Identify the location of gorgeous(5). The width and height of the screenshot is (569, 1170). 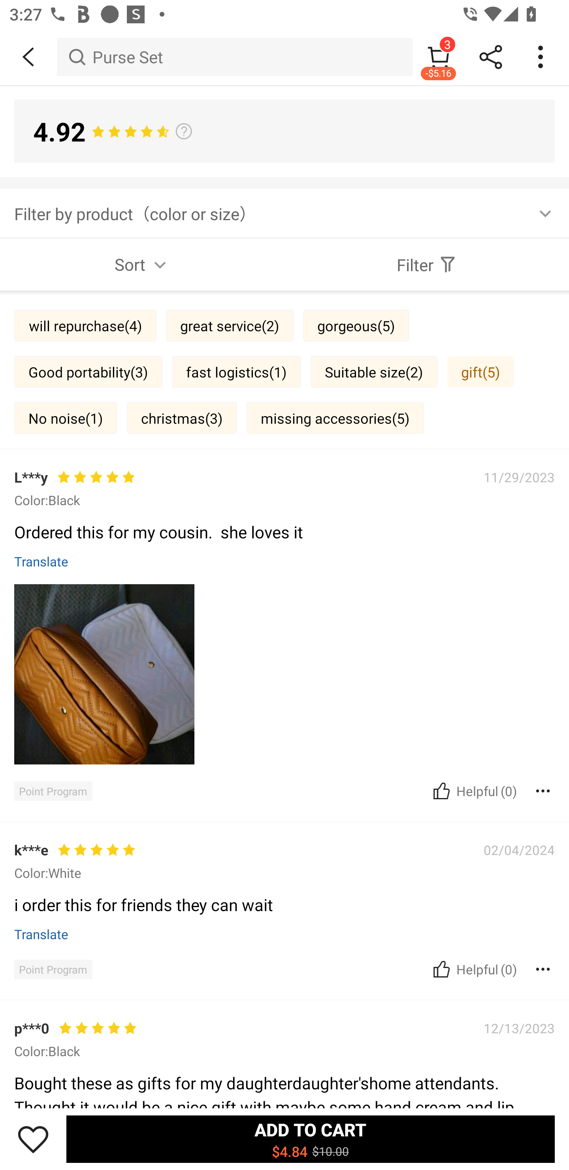
(356, 326).